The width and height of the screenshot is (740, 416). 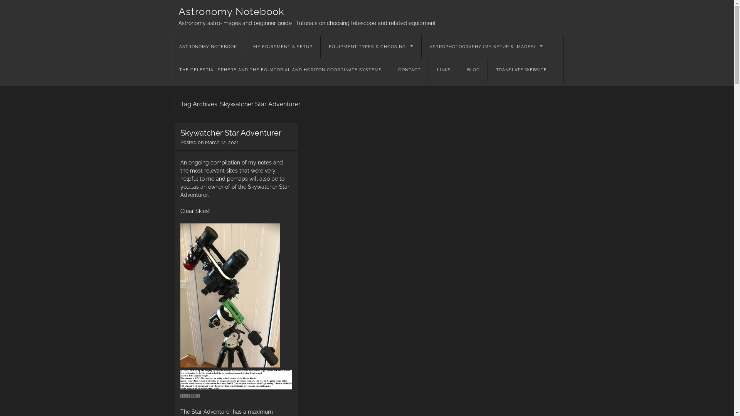 What do you see at coordinates (283, 47) in the screenshot?
I see `MY EQUIPMENT & SETUP` at bounding box center [283, 47].